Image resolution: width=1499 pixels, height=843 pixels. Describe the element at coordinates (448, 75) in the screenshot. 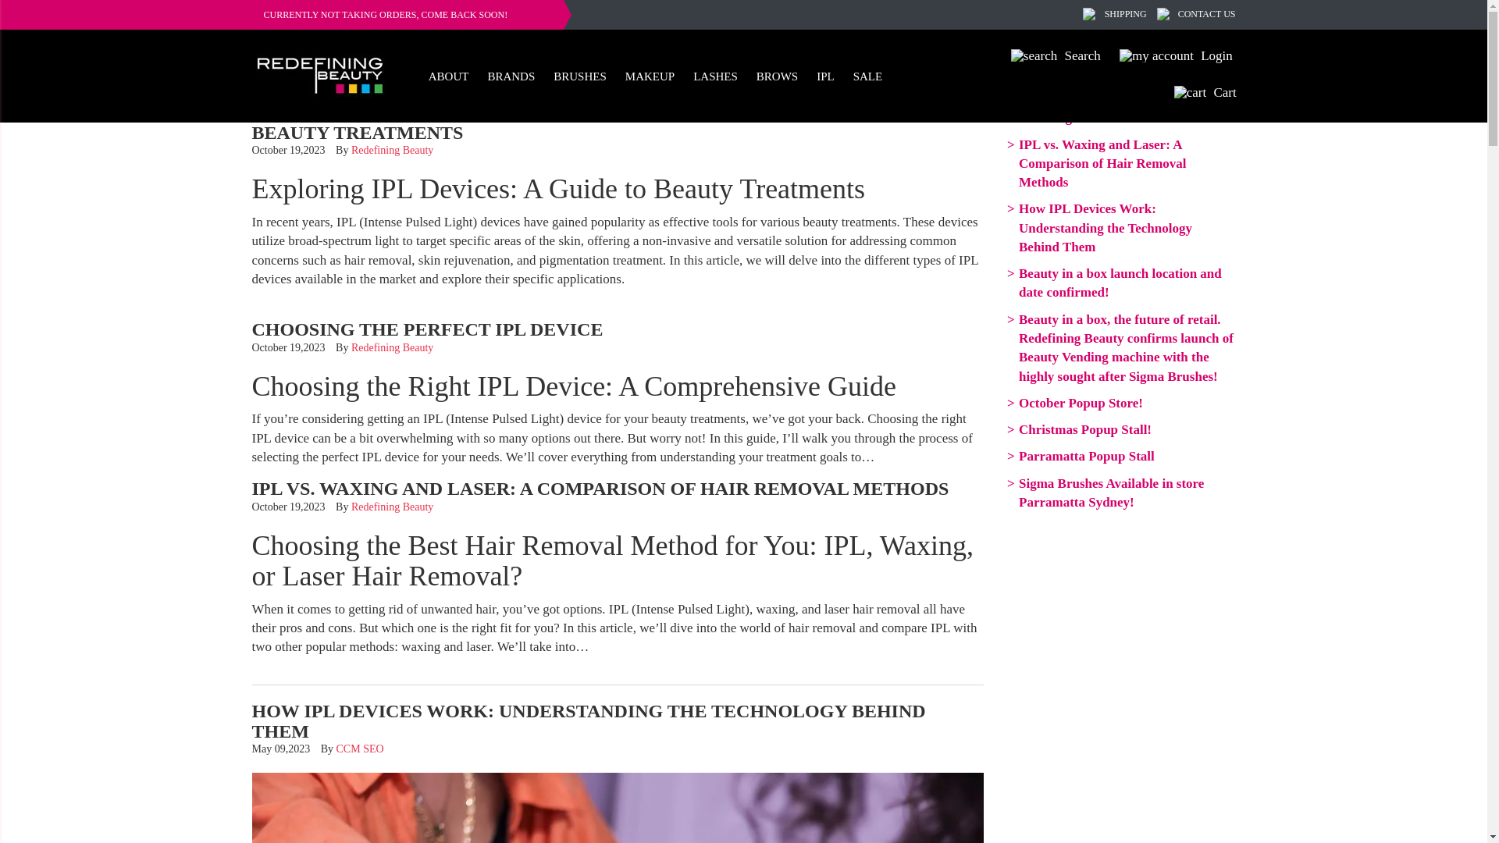

I see `ABOUT` at that location.